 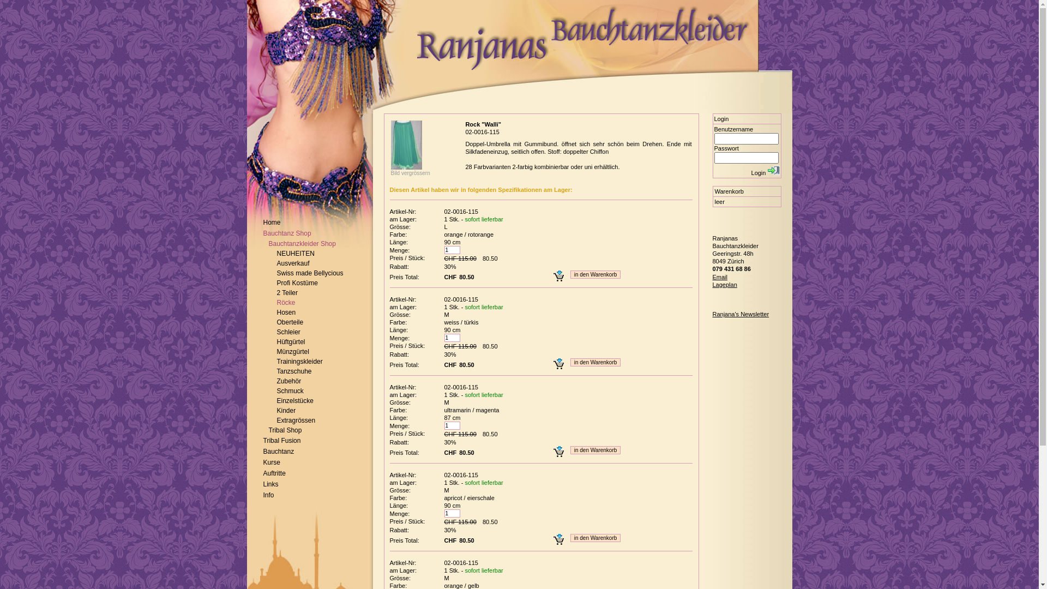 I want to click on in den Warenkorb, so click(x=595, y=450).